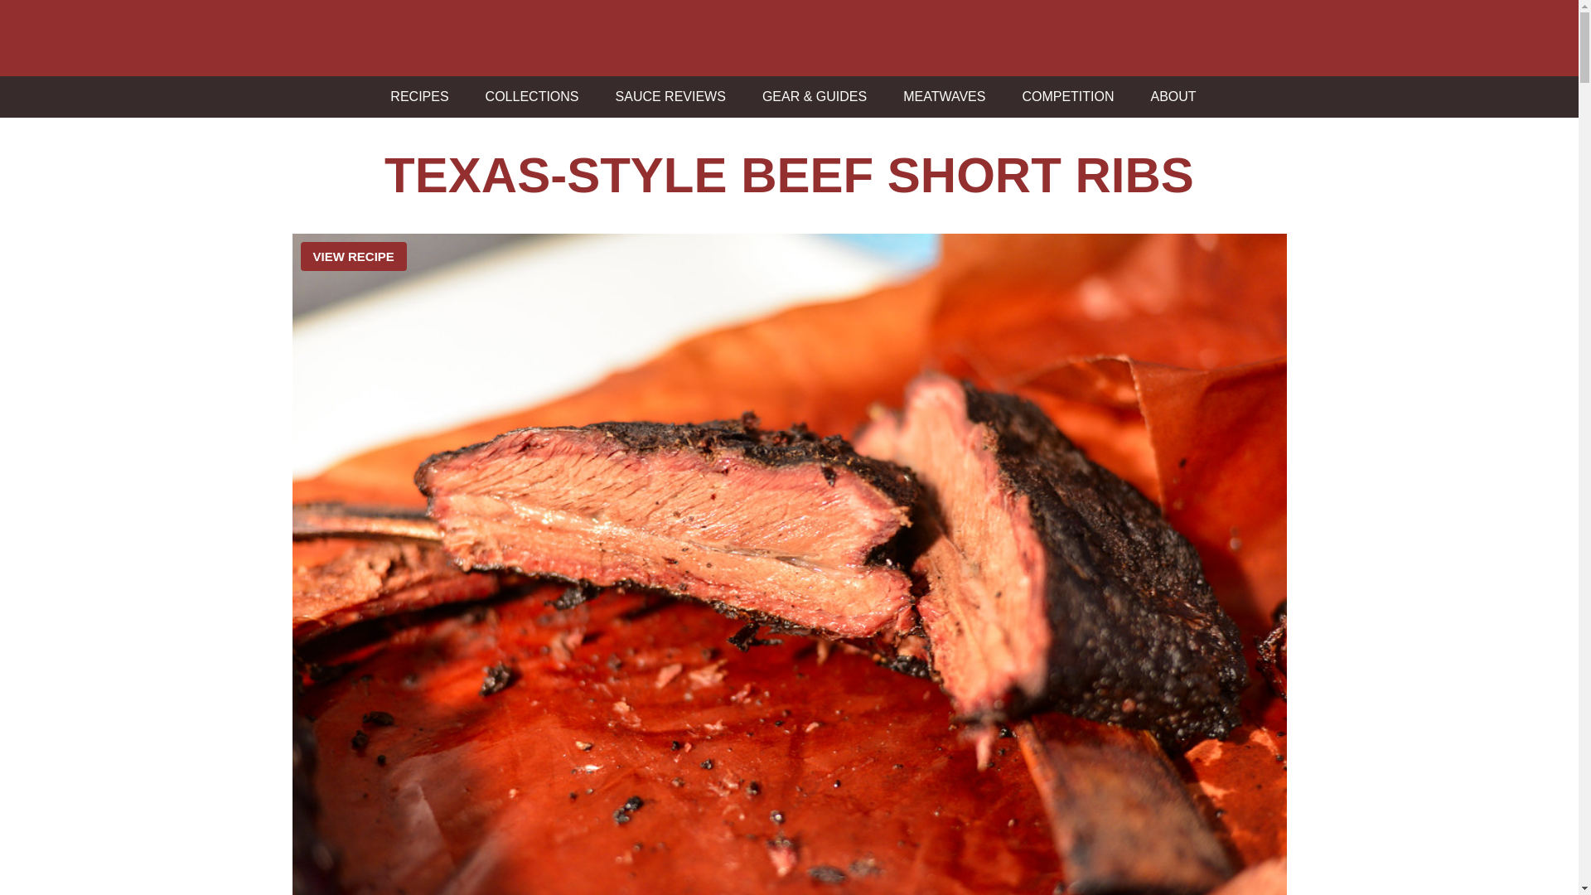 This screenshot has height=895, width=1591. What do you see at coordinates (353, 256) in the screenshot?
I see `VIEW RECIPE` at bounding box center [353, 256].